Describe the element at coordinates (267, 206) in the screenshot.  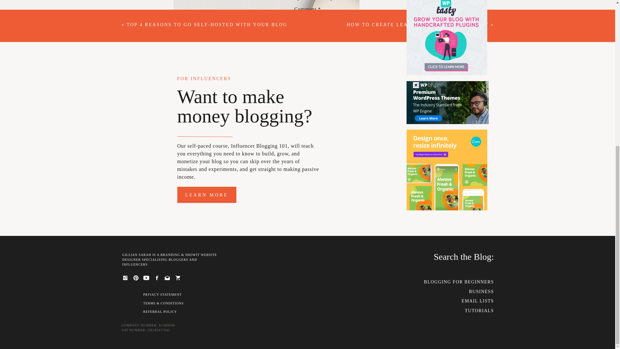
I see `YOU CAN FIND OUT MORE ABOUT OUR CUSTOM DESIGN SERVICES HERE` at that location.